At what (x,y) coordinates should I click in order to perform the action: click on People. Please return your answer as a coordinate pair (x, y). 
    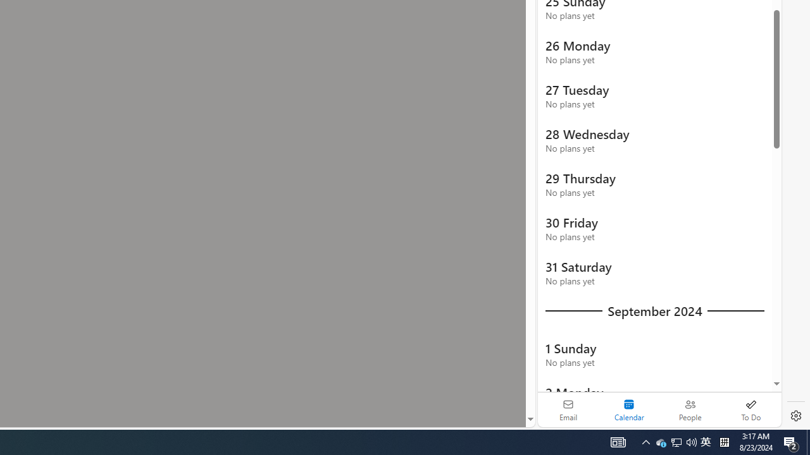
    Looking at the image, I should click on (690, 409).